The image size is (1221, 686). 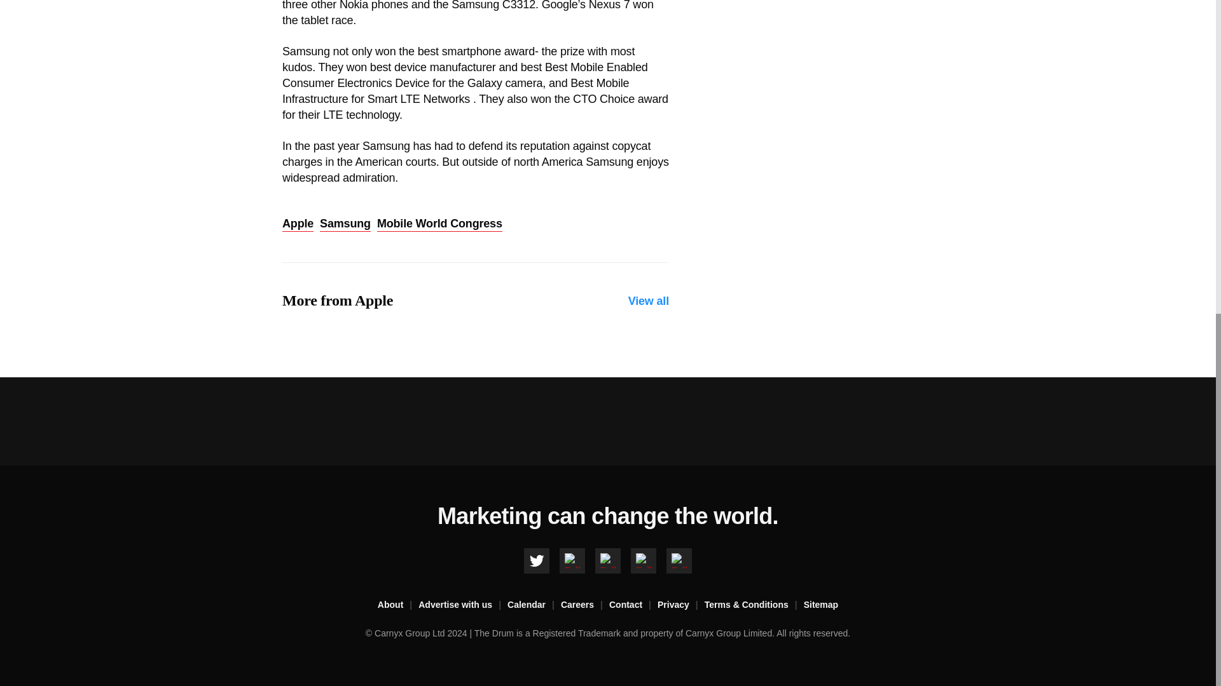 What do you see at coordinates (298, 224) in the screenshot?
I see `Apple` at bounding box center [298, 224].